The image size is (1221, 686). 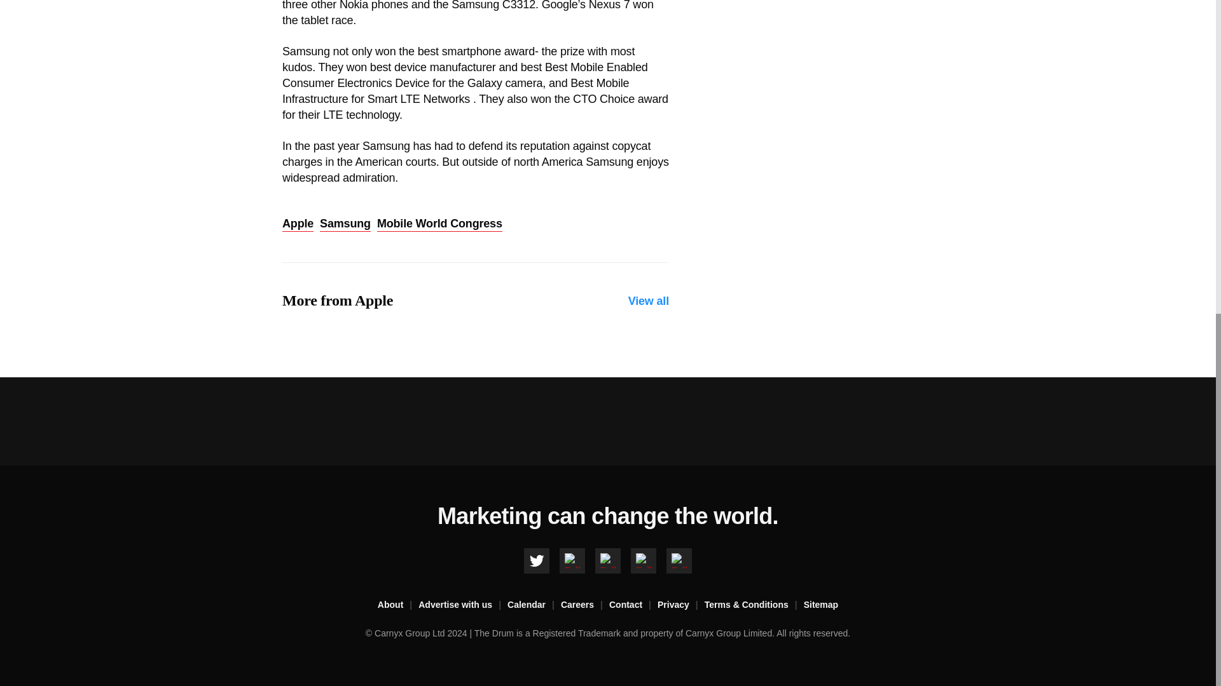 What do you see at coordinates (298, 224) in the screenshot?
I see `Apple` at bounding box center [298, 224].